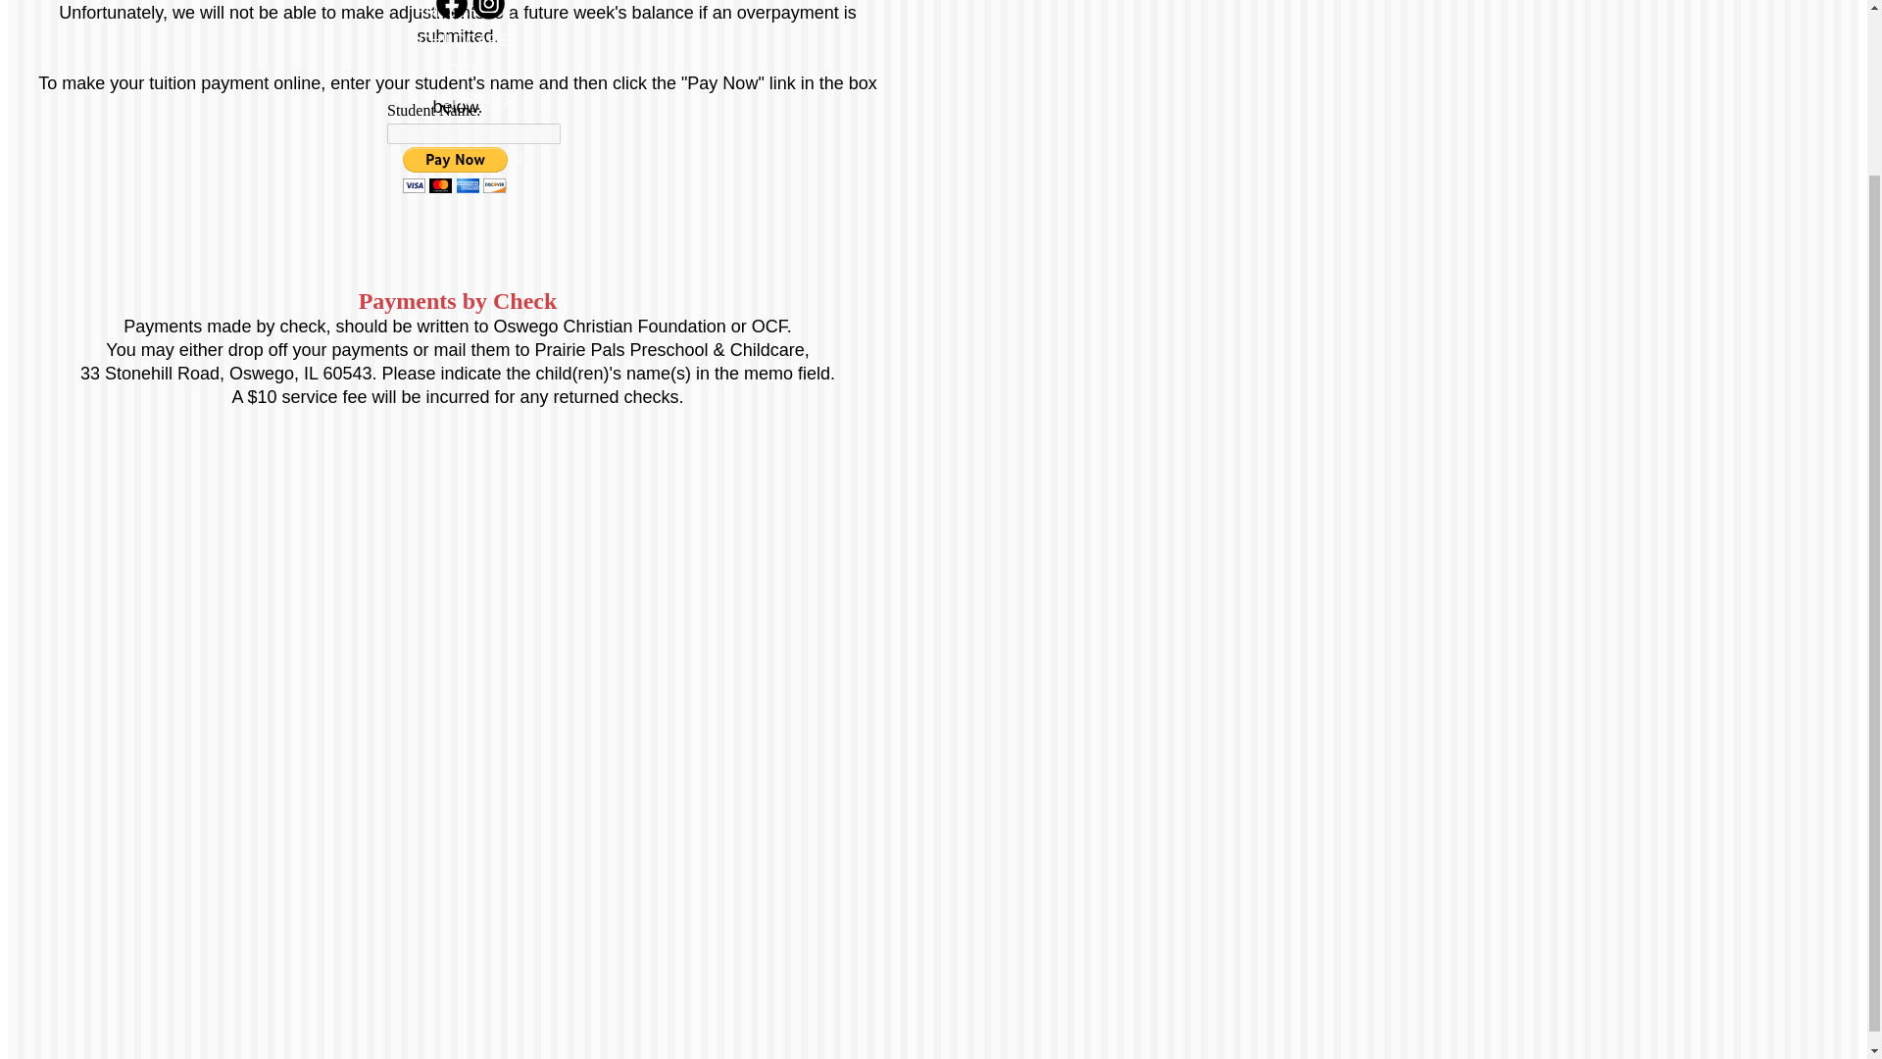  What do you see at coordinates (463, 158) in the screenshot?
I see `MAKE A PAYMENT` at bounding box center [463, 158].